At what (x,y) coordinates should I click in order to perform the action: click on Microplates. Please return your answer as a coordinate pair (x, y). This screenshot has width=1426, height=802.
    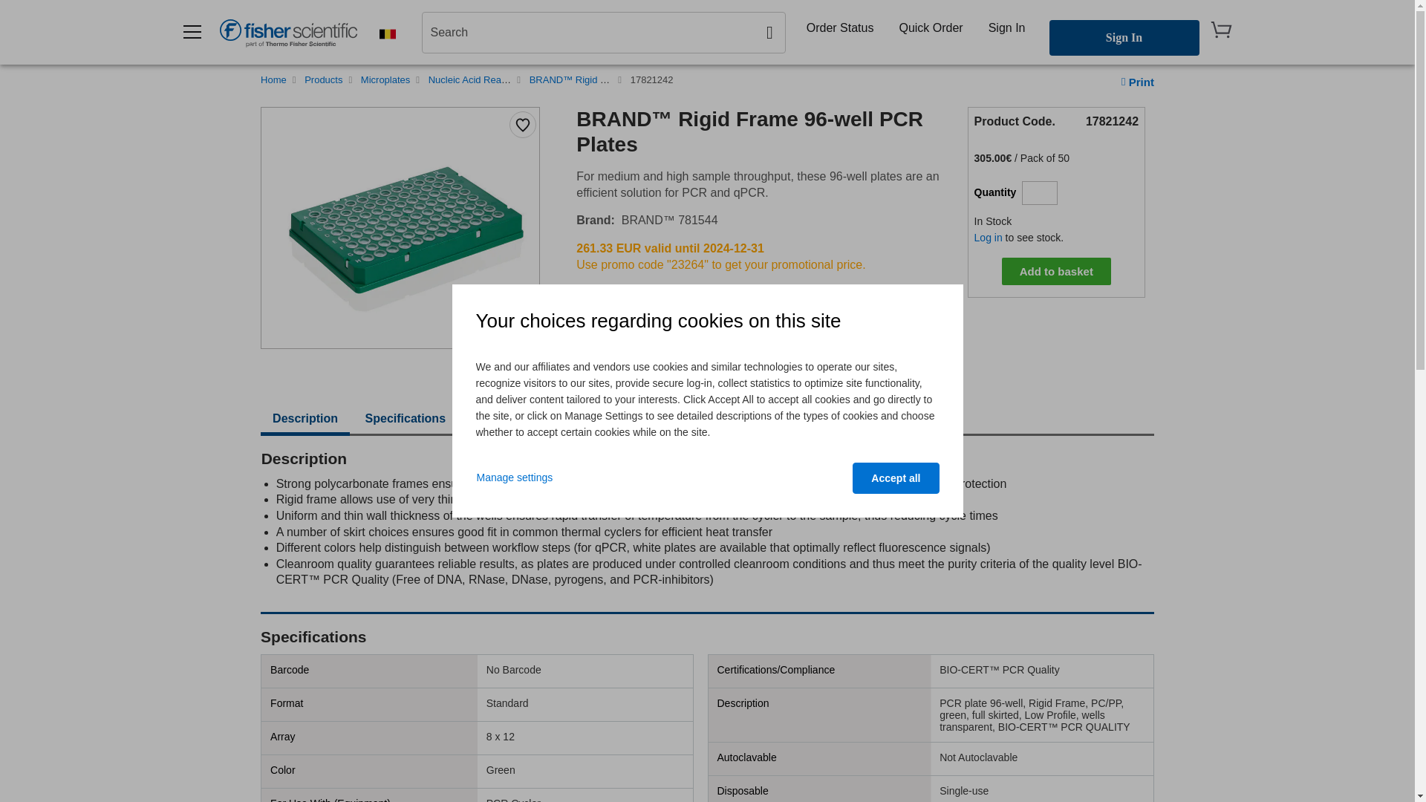
    Looking at the image, I should click on (385, 79).